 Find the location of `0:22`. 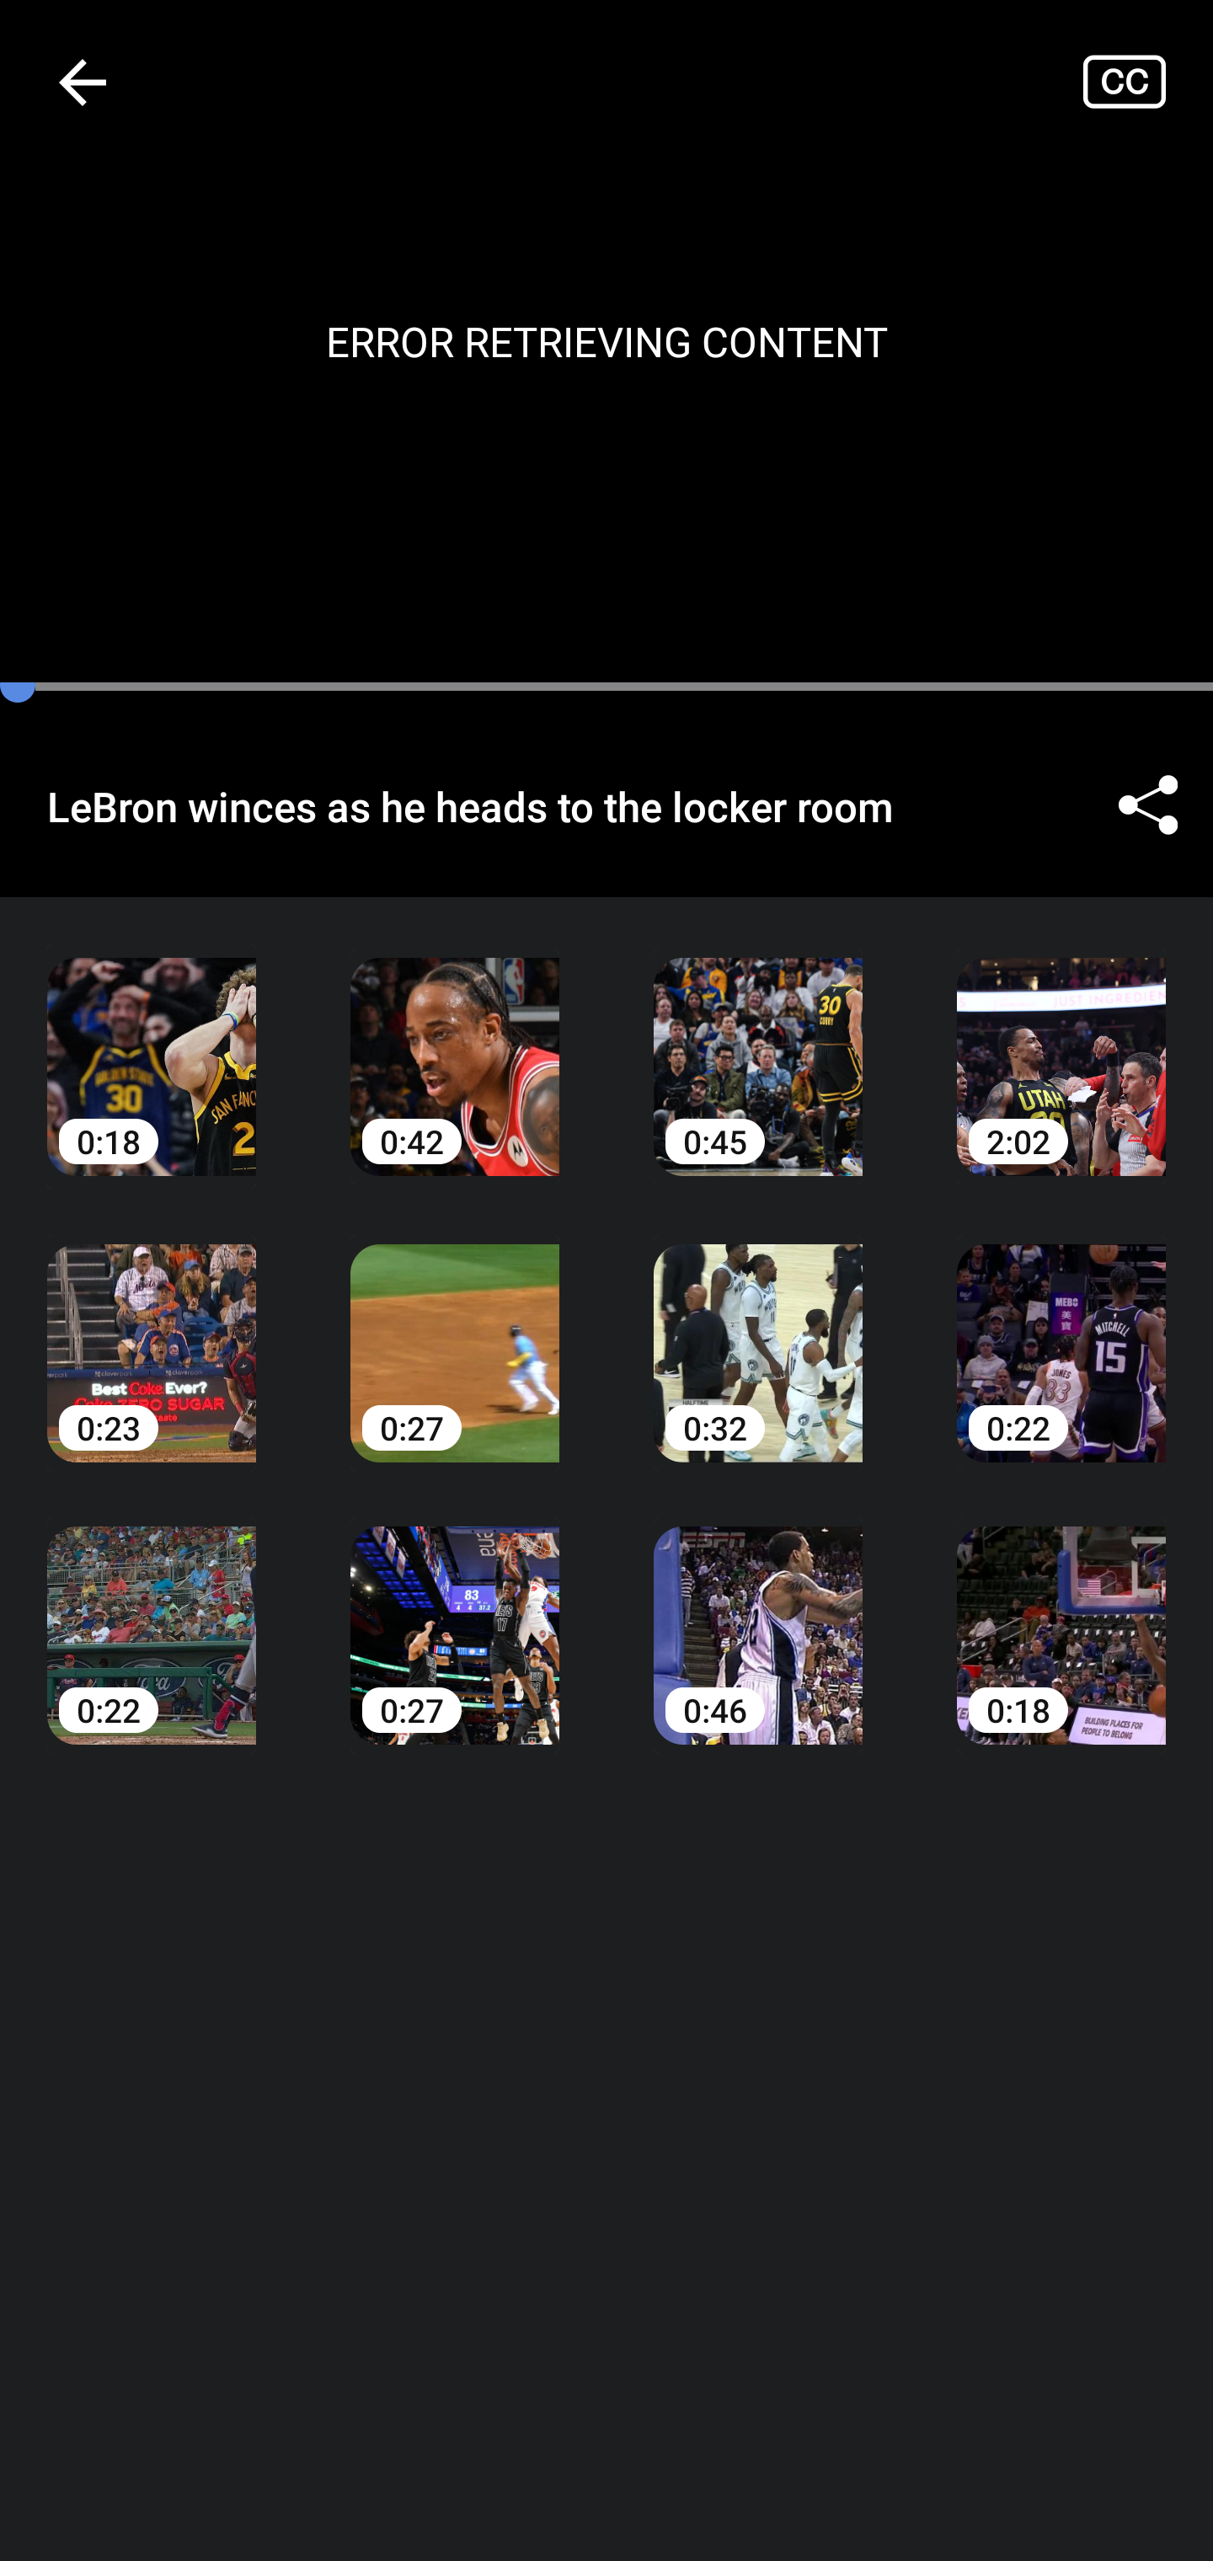

0:22 is located at coordinates (1061, 1329).